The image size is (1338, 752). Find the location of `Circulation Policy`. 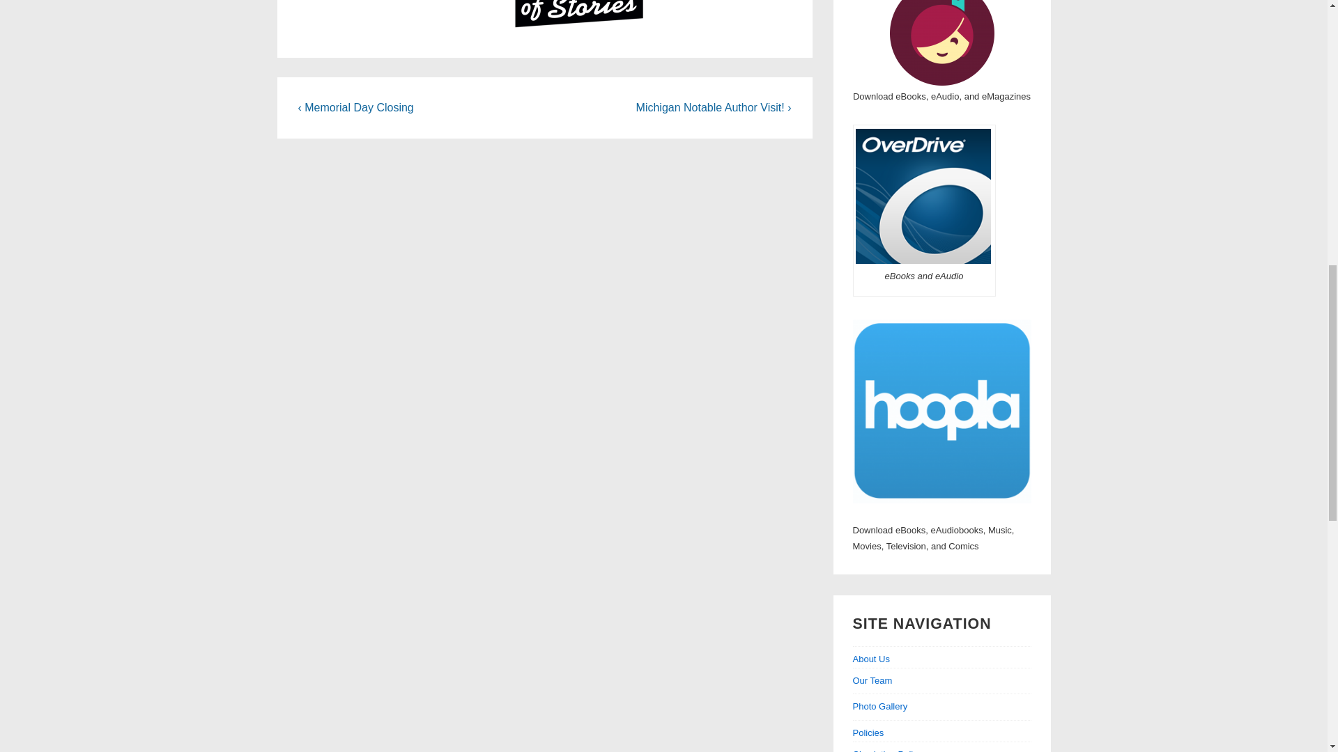

Circulation Policy is located at coordinates (888, 751).